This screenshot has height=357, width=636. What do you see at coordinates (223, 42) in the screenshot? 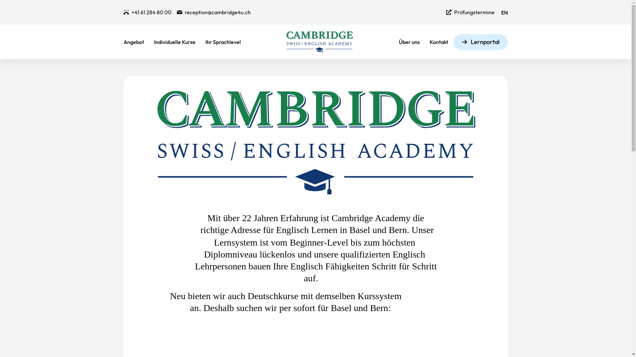
I see `Ihr Sprachlevel` at bounding box center [223, 42].